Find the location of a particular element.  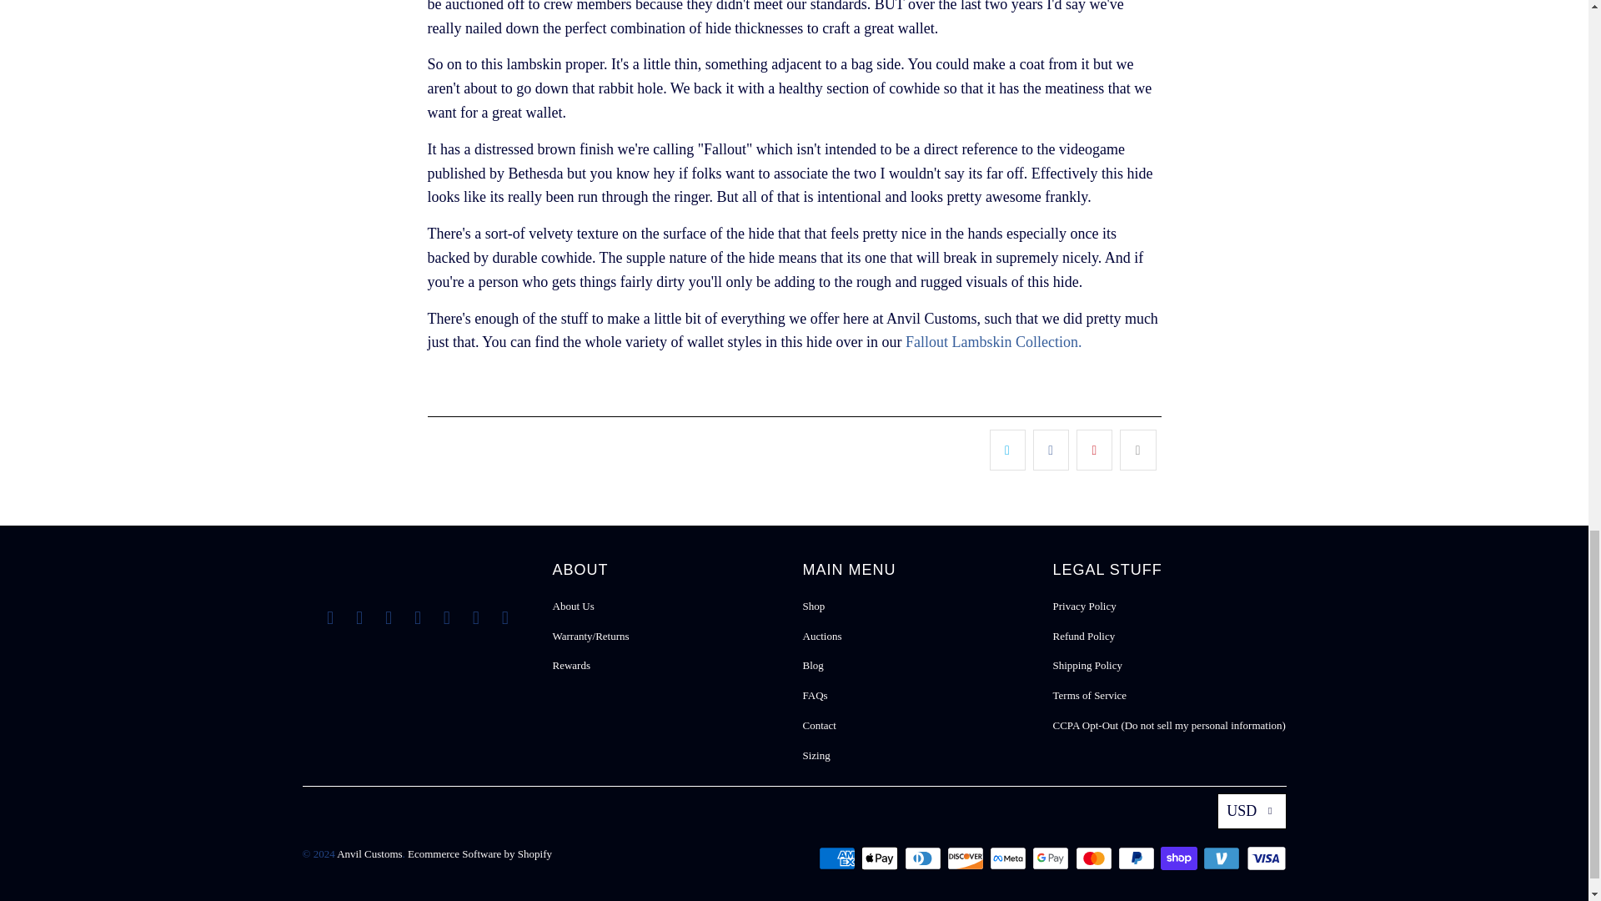

Shop Pay is located at coordinates (1181, 858).